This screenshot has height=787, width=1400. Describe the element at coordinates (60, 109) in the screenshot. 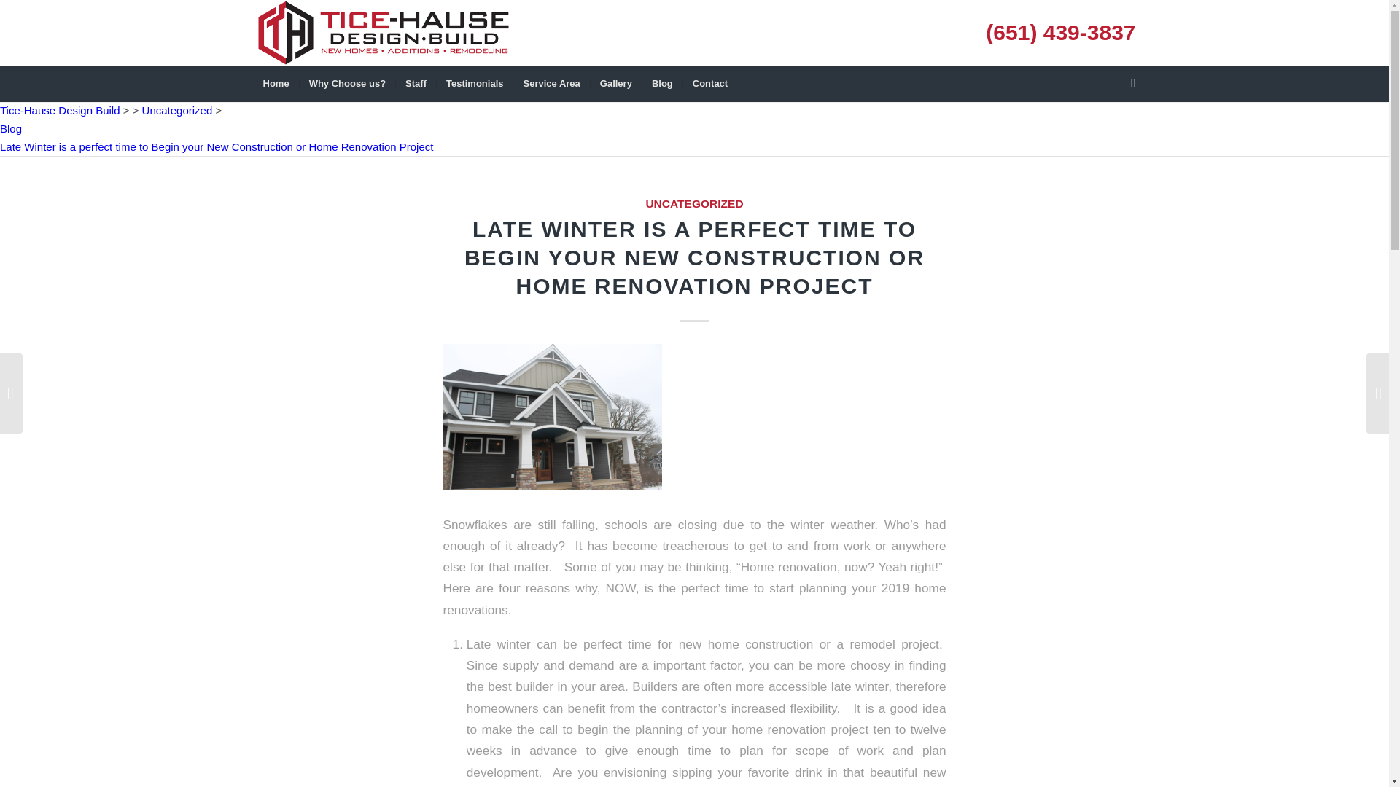

I see `Tice-Hause Design Build` at that location.